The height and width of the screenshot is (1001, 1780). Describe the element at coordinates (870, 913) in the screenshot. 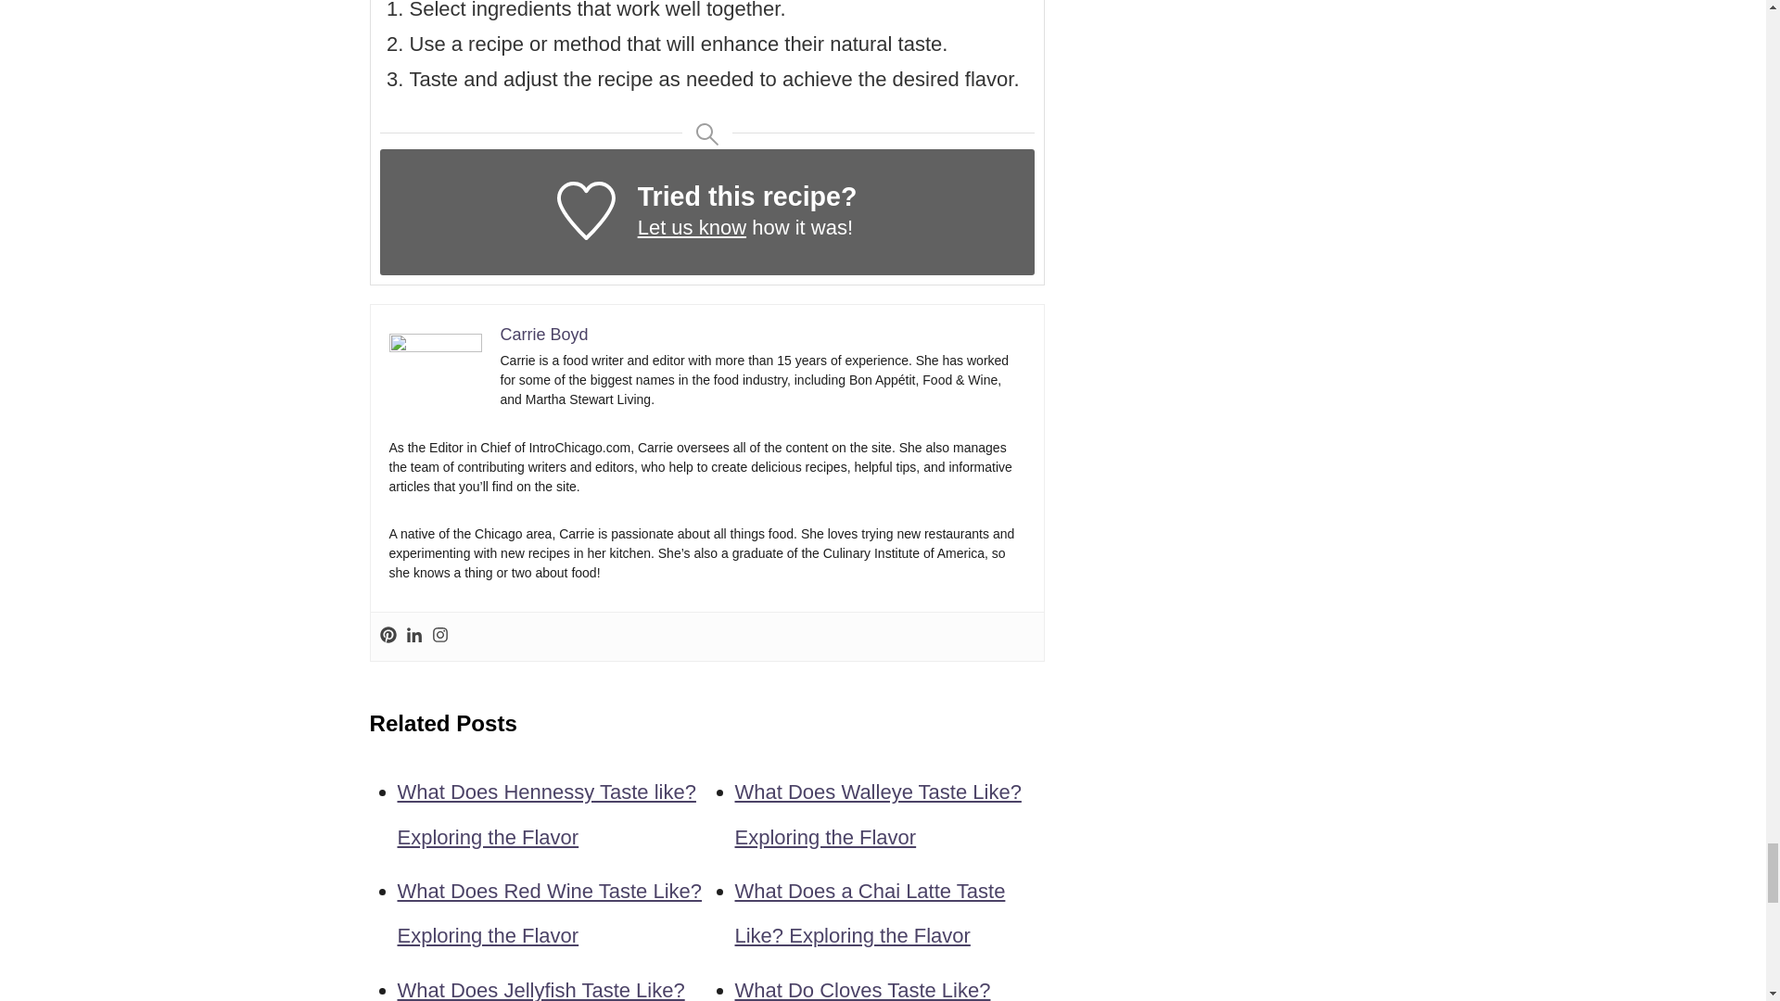

I see `What Does a Chai Latte Taste Like? Exploring the Flavor` at that location.